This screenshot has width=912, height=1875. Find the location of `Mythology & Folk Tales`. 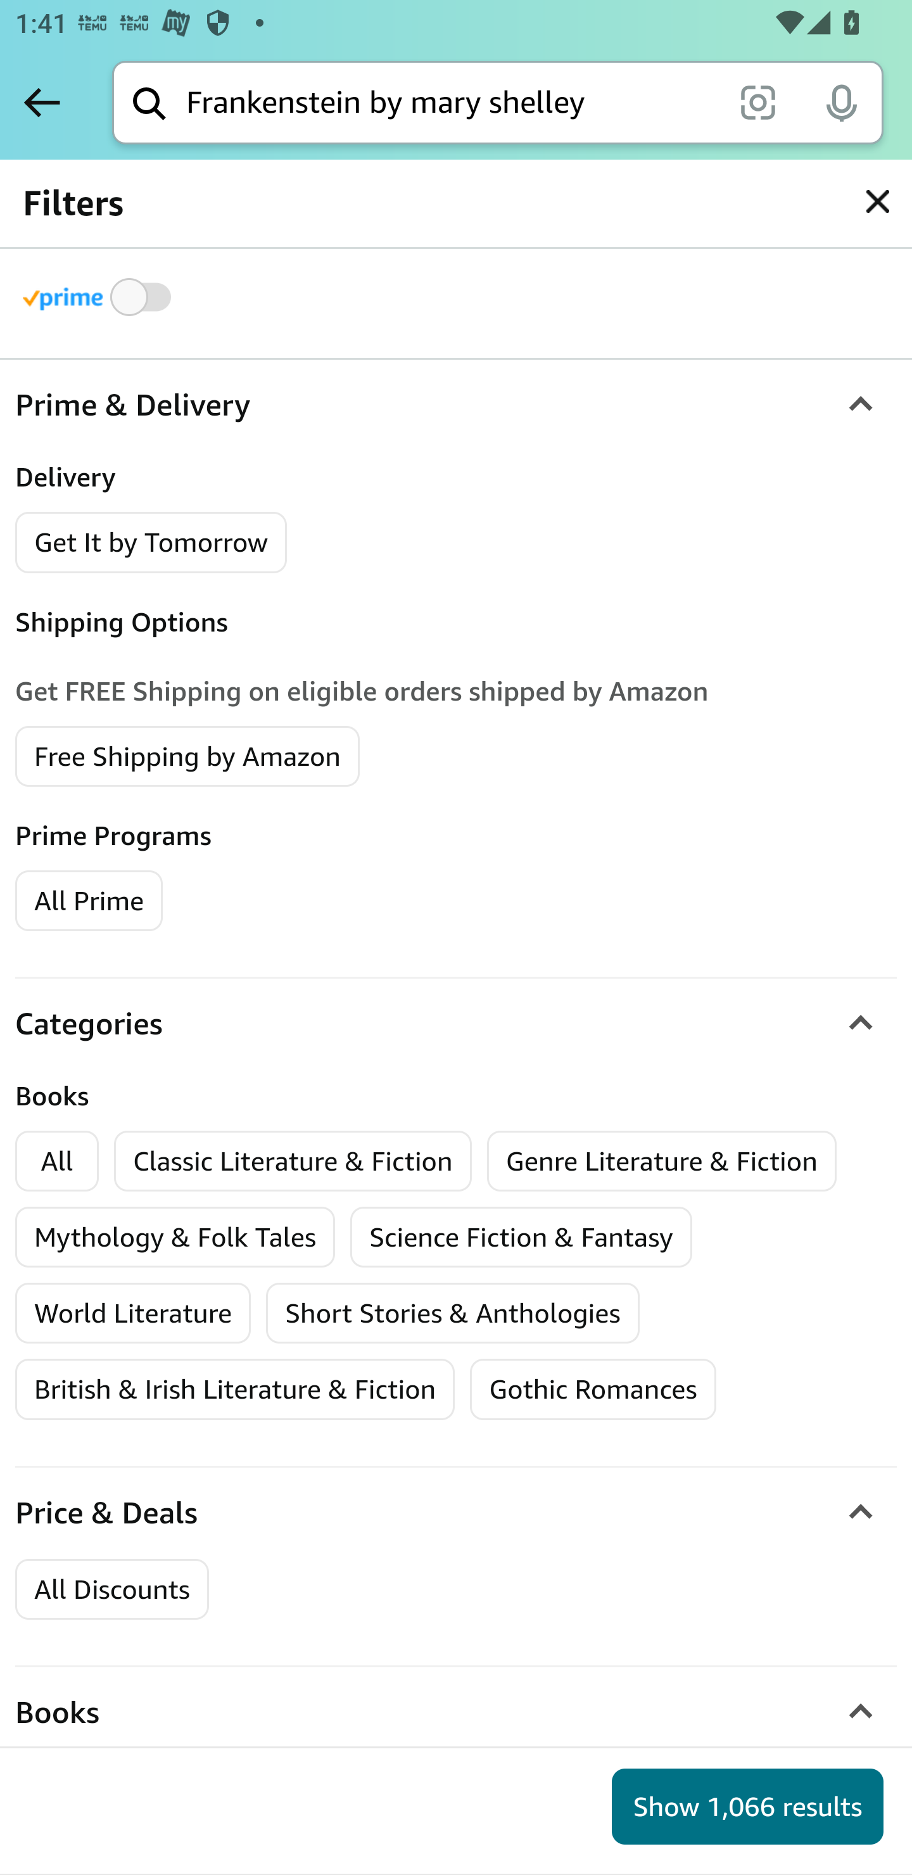

Mythology & Folk Tales is located at coordinates (176, 1238).